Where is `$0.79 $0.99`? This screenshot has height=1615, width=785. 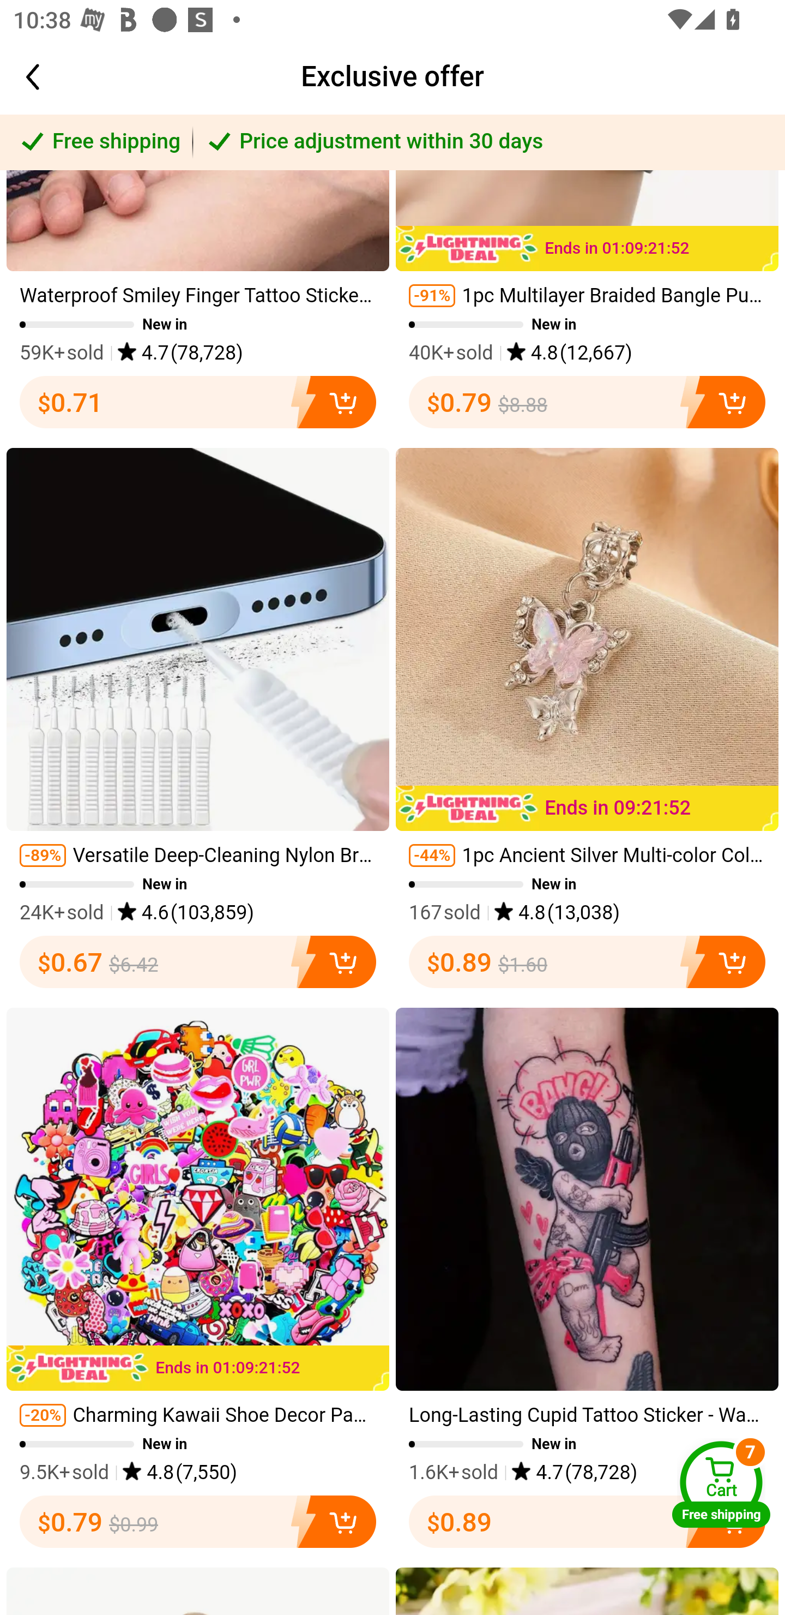 $0.79 $0.99 is located at coordinates (197, 1522).